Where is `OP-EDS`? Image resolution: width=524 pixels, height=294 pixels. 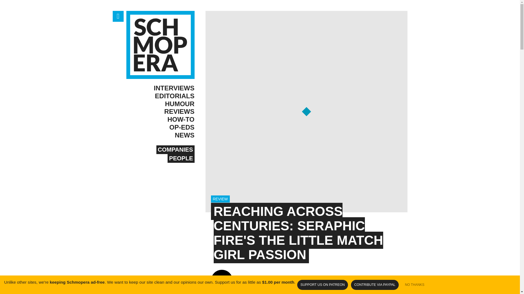 OP-EDS is located at coordinates (160, 127).